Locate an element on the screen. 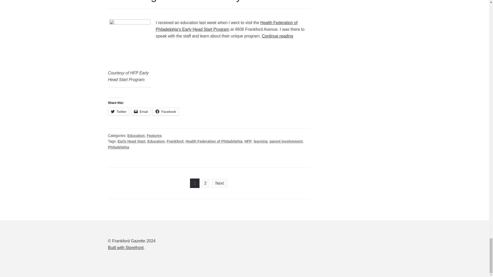  Health Federation of Philadelphia's Early Head Start Program is located at coordinates (226, 26).